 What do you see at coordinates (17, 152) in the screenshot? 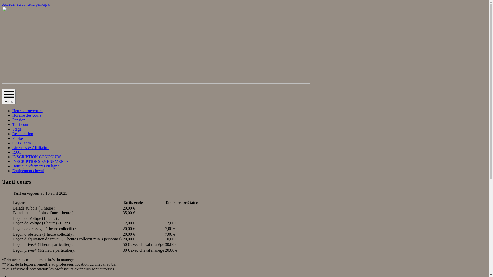
I see `R.O.I` at bounding box center [17, 152].